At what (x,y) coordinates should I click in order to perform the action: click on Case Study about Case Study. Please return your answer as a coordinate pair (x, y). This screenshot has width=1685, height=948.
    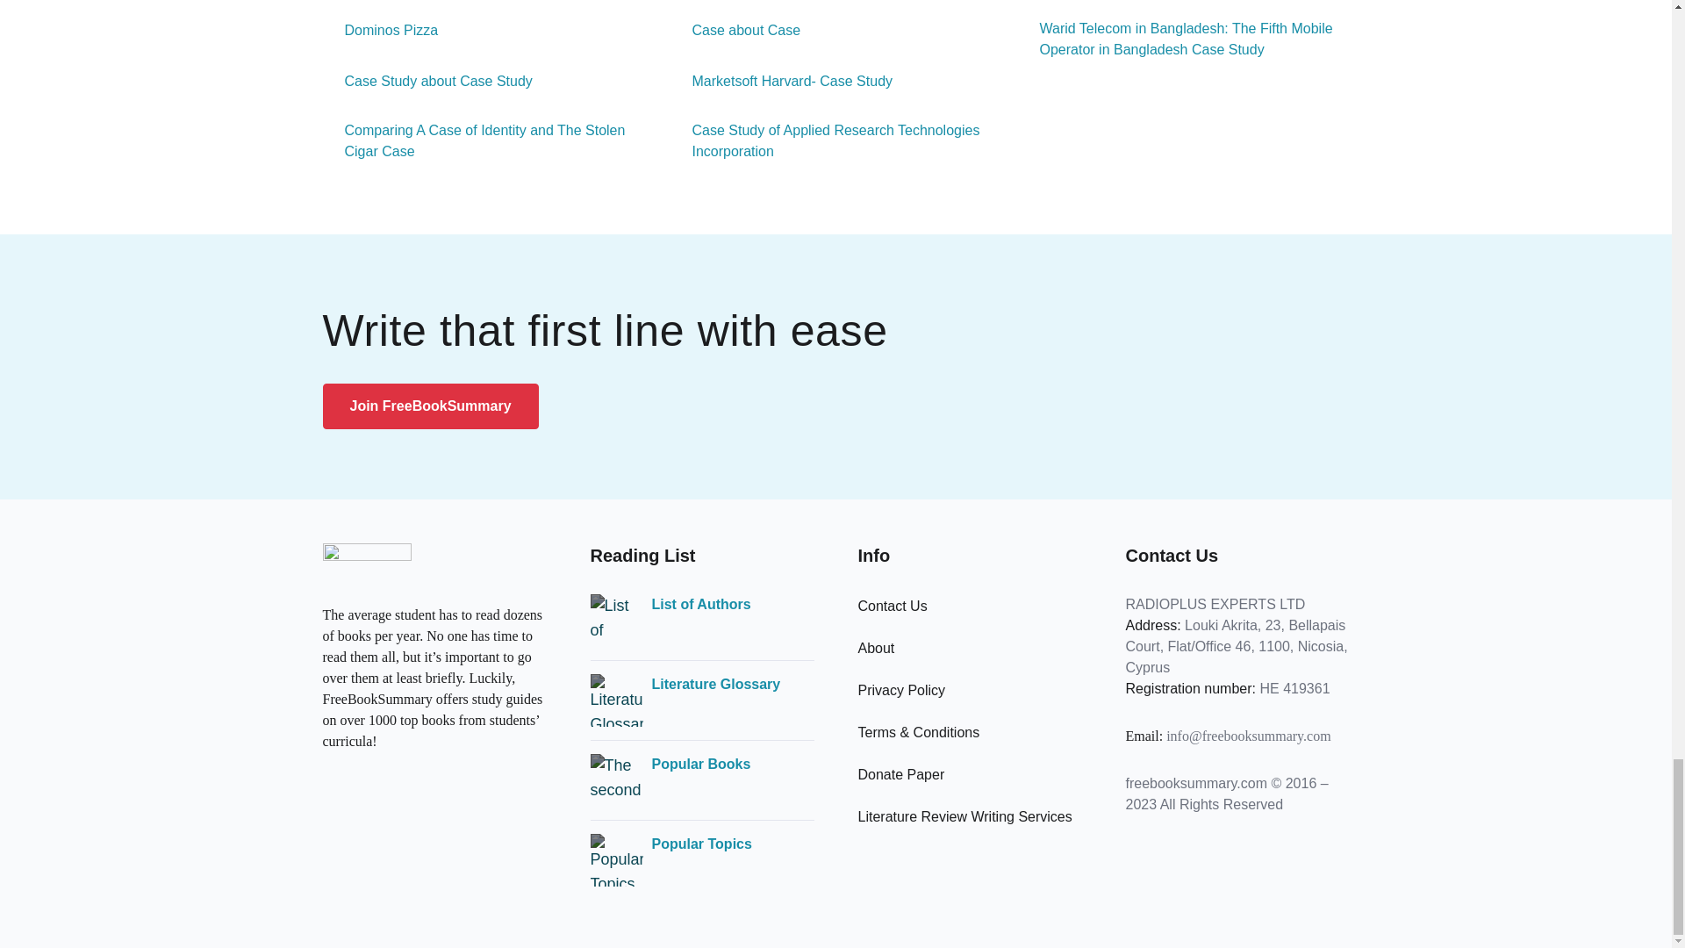
    Looking at the image, I should click on (427, 81).